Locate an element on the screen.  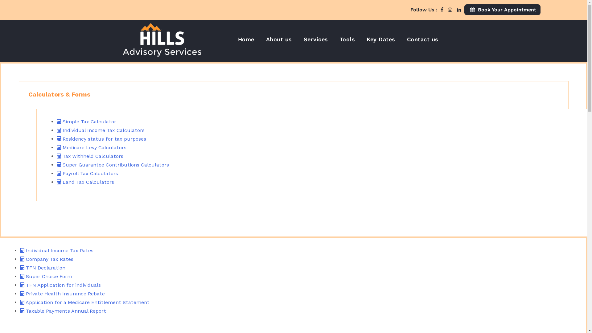
Residency status for tax purposes is located at coordinates (101, 139).